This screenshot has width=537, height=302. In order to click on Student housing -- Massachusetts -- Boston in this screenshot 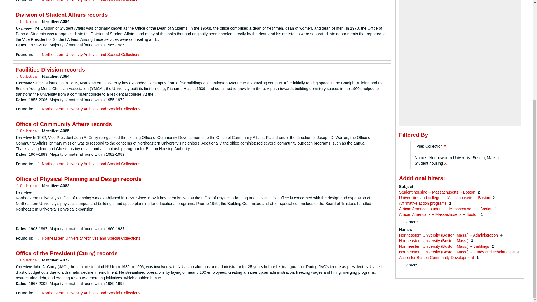, I will do `click(437, 192)`.